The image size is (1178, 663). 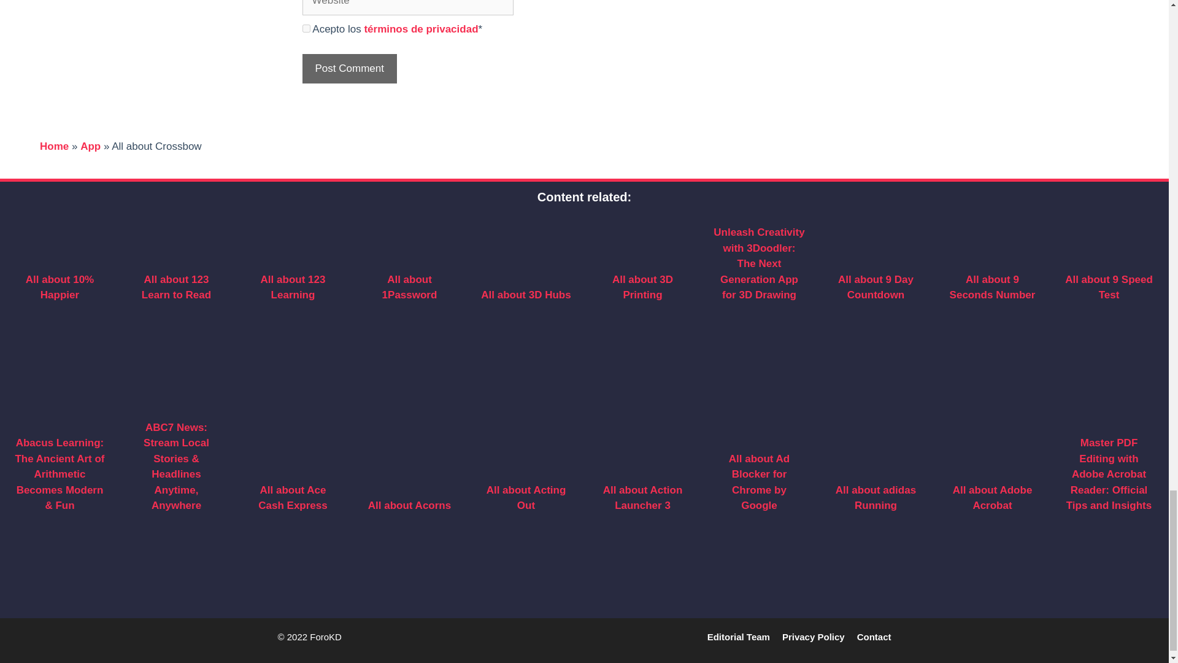 What do you see at coordinates (348, 69) in the screenshot?
I see `Post Comment` at bounding box center [348, 69].